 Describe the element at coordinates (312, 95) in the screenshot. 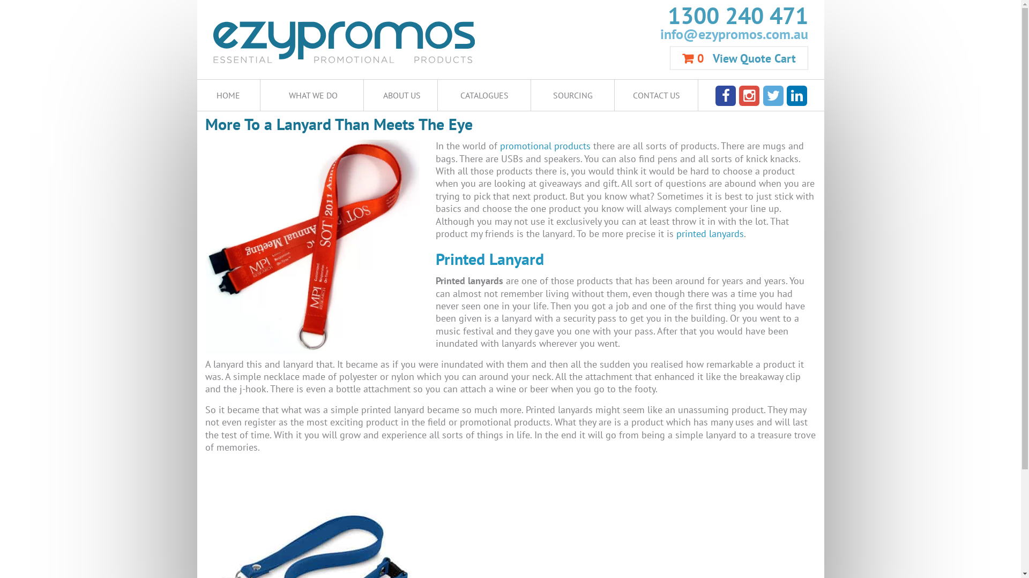

I see `WHAT WE DO` at that location.